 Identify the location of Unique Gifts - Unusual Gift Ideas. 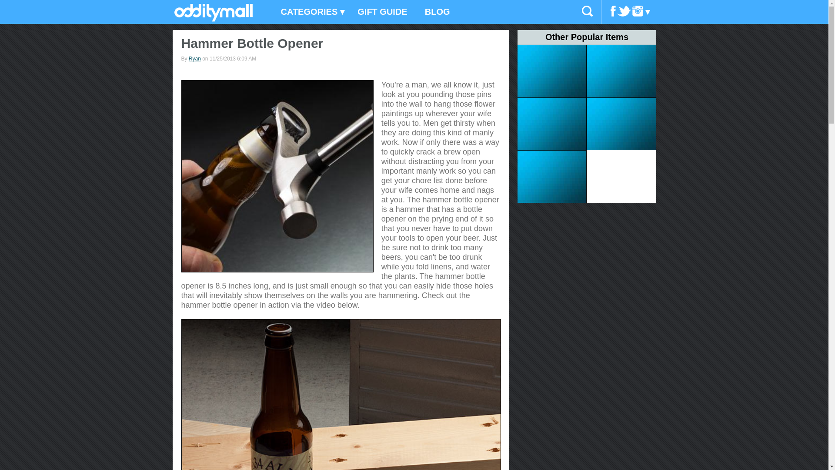
(213, 19).